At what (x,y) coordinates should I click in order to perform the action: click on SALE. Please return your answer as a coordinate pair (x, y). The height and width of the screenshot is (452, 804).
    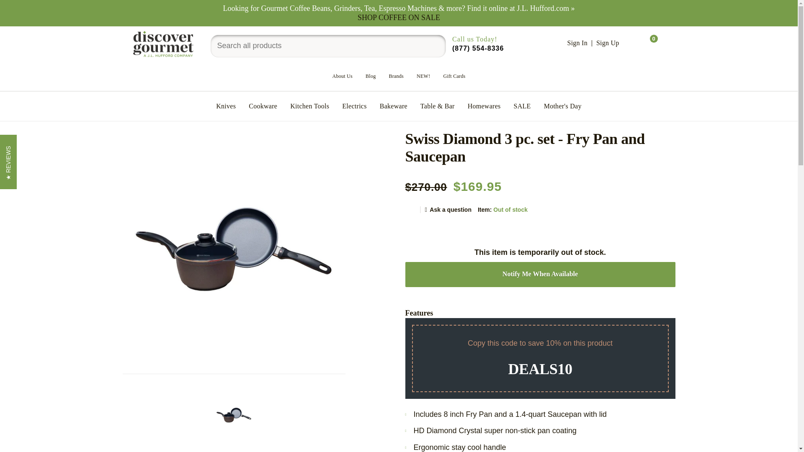
    Looking at the image, I should click on (523, 106).